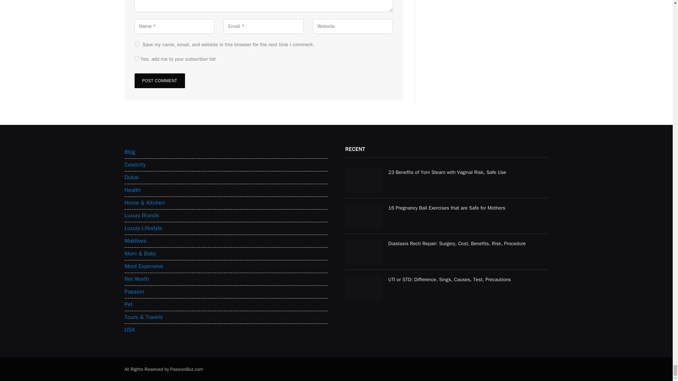  I want to click on Post Comment, so click(159, 80).